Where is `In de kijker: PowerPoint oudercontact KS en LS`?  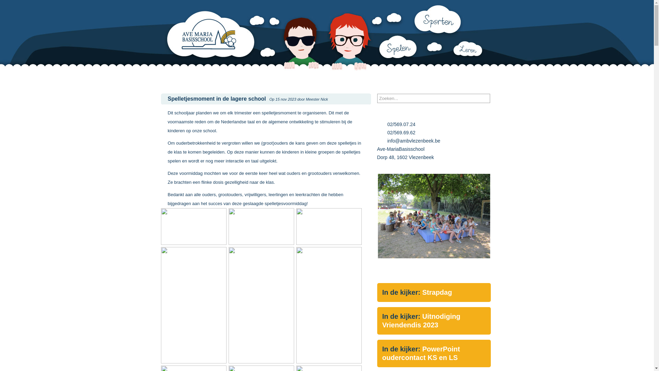 In de kijker: PowerPoint oudercontact KS en LS is located at coordinates (434, 353).